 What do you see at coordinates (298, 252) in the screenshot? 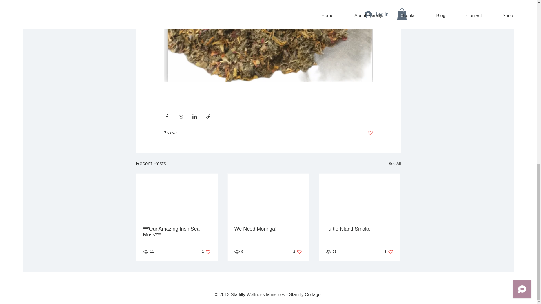
I see `We Need Moringa!` at bounding box center [298, 252].